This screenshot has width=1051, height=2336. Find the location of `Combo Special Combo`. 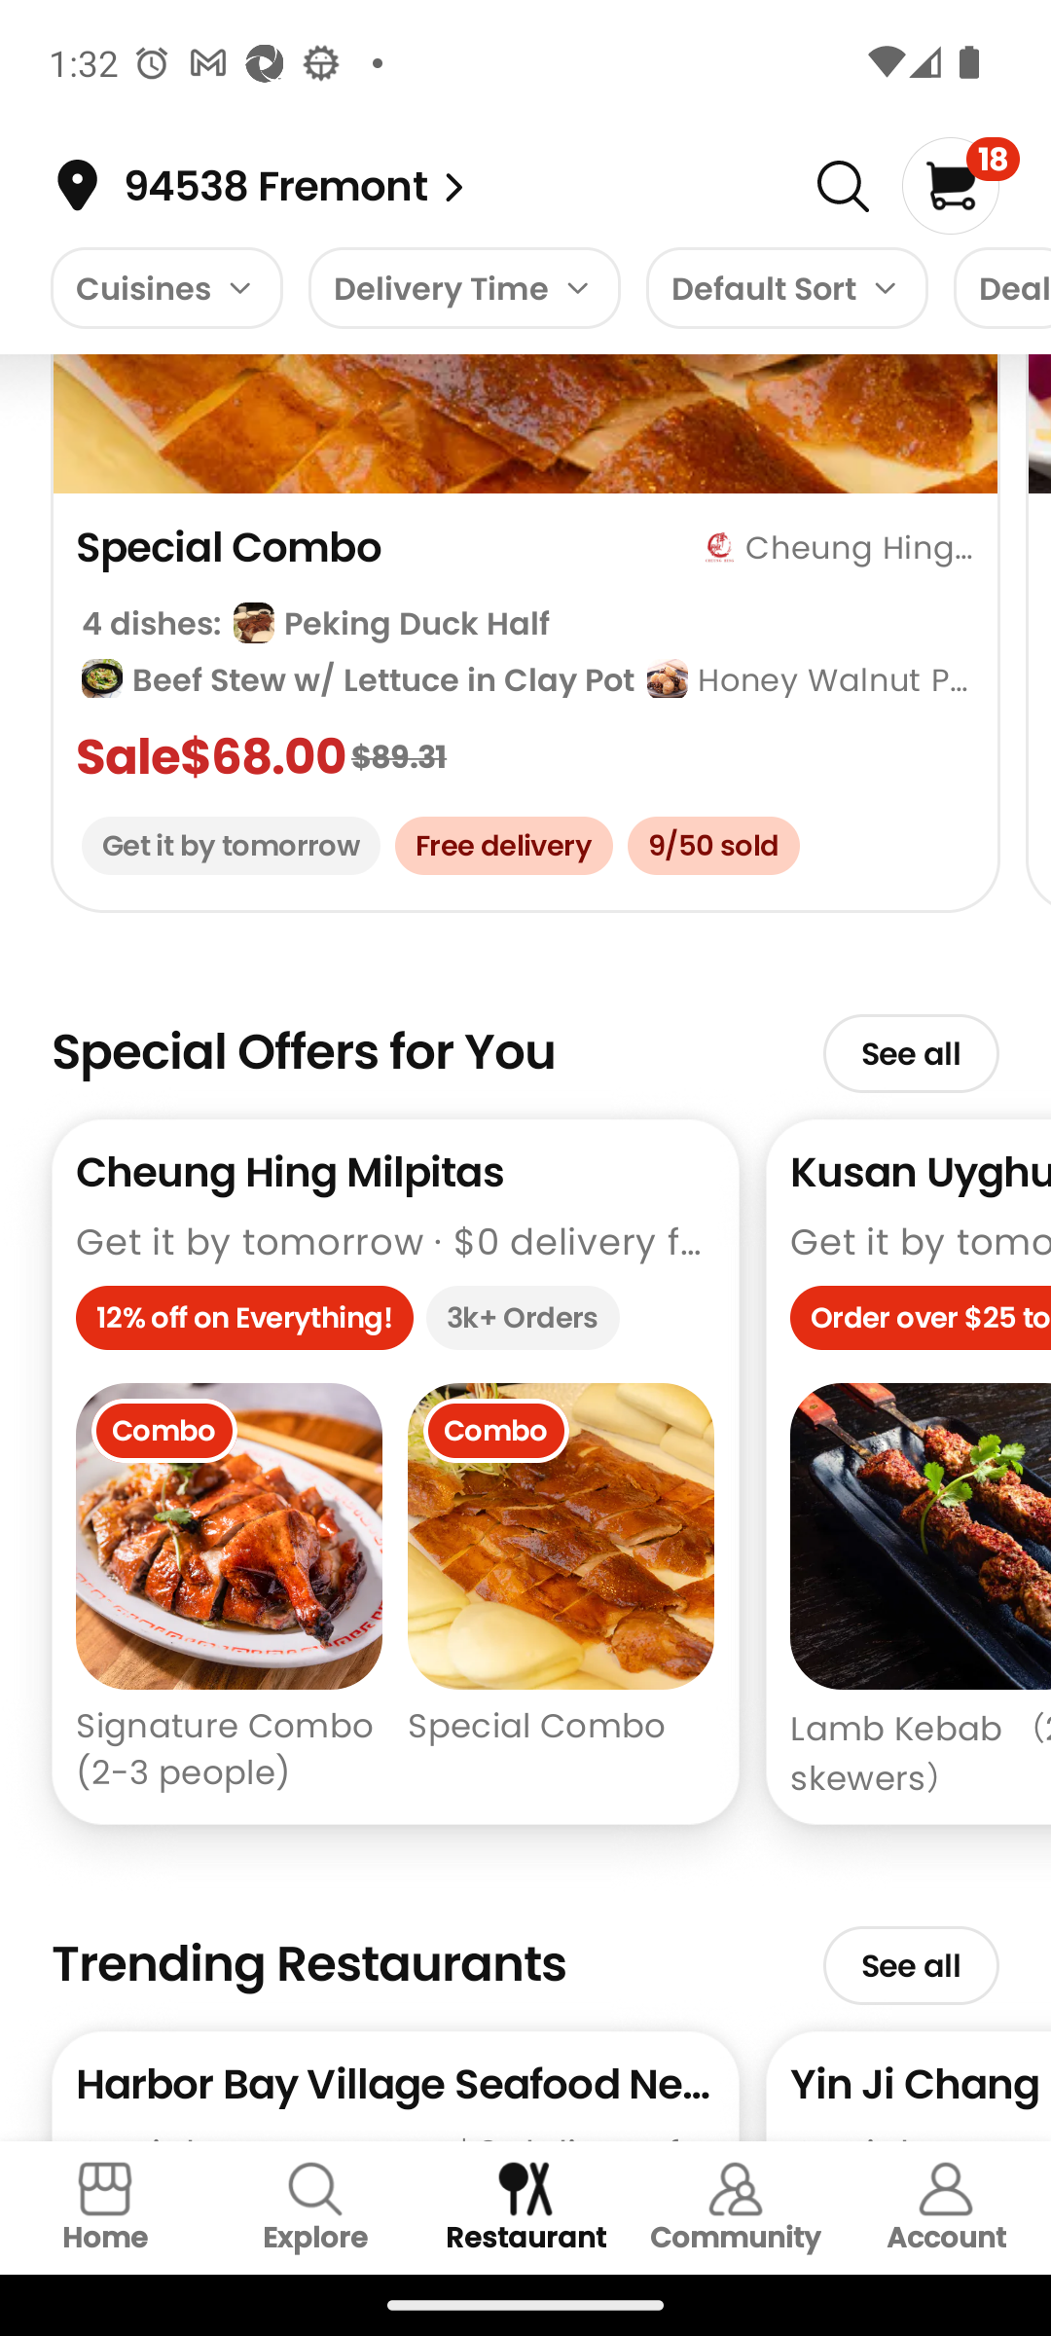

Combo Special Combo is located at coordinates (561, 1590).